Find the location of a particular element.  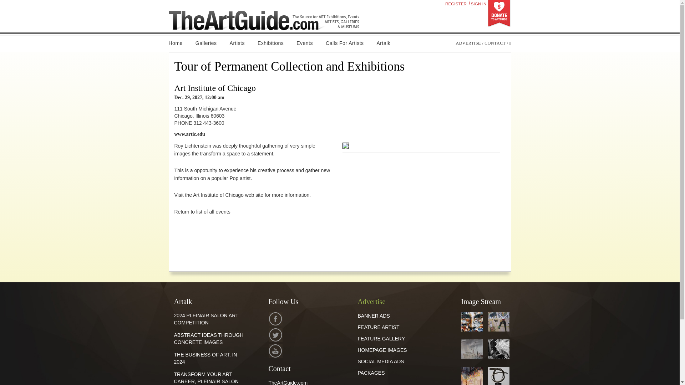

BANNER ADS is located at coordinates (374, 316).